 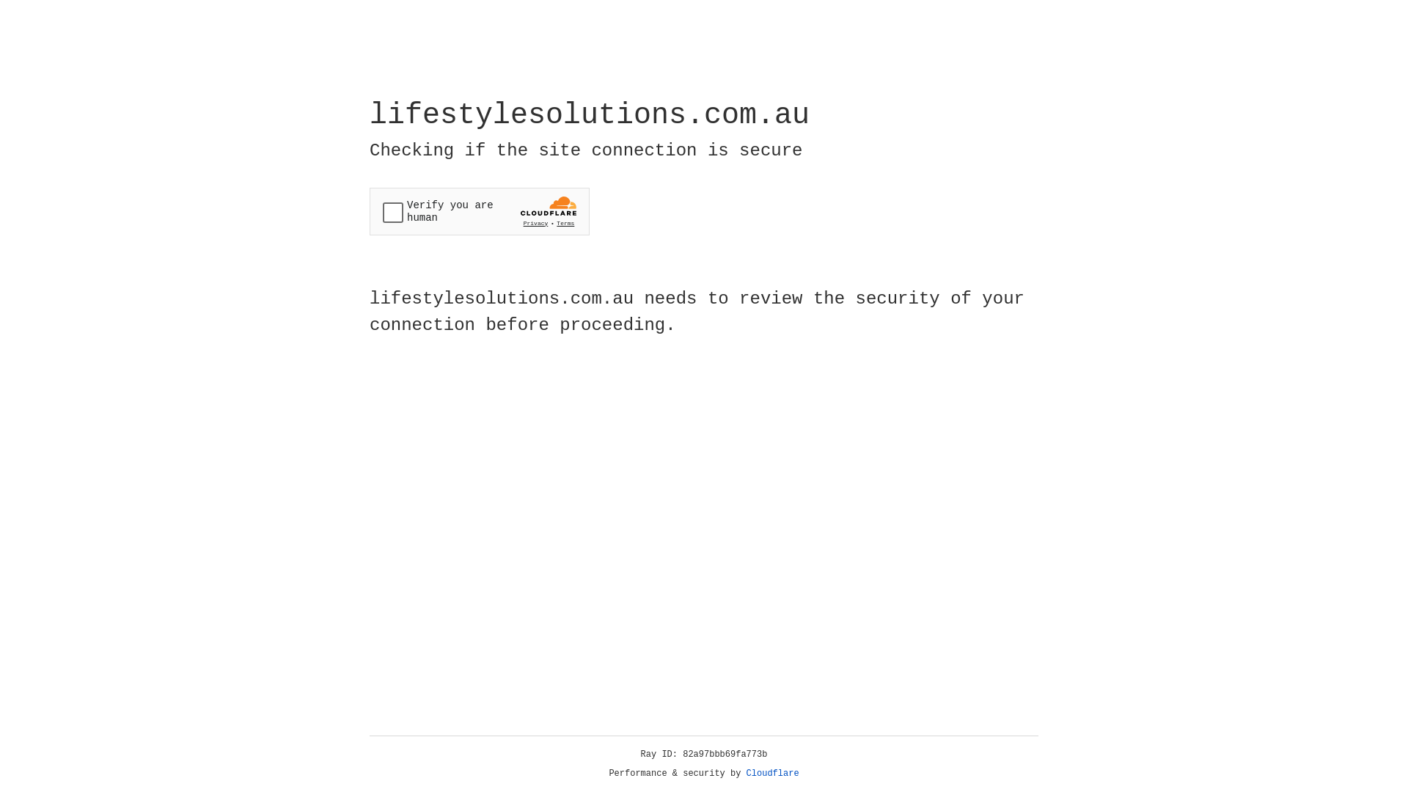 What do you see at coordinates (480, 211) in the screenshot?
I see `Widget containing a Cloudflare security challenge` at bounding box center [480, 211].